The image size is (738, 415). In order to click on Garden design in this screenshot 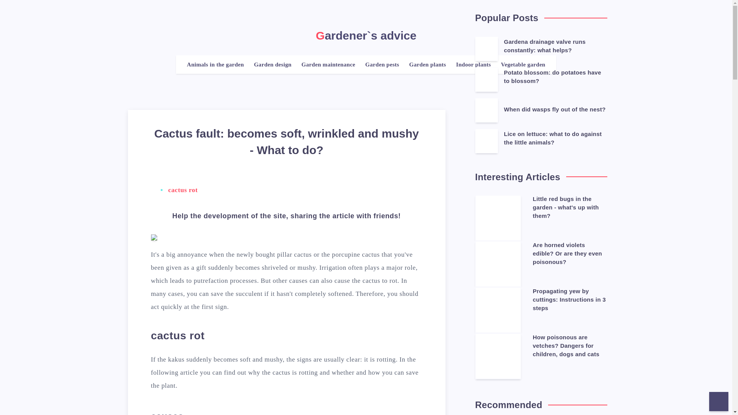, I will do `click(273, 65)`.